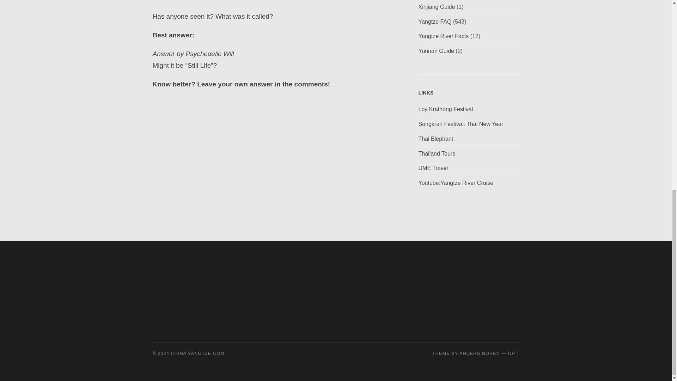  I want to click on Thai Elephant, so click(435, 138).